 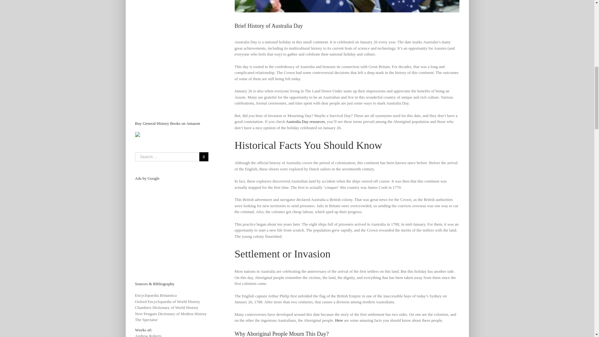 I want to click on Australia Day resources, so click(x=305, y=122).